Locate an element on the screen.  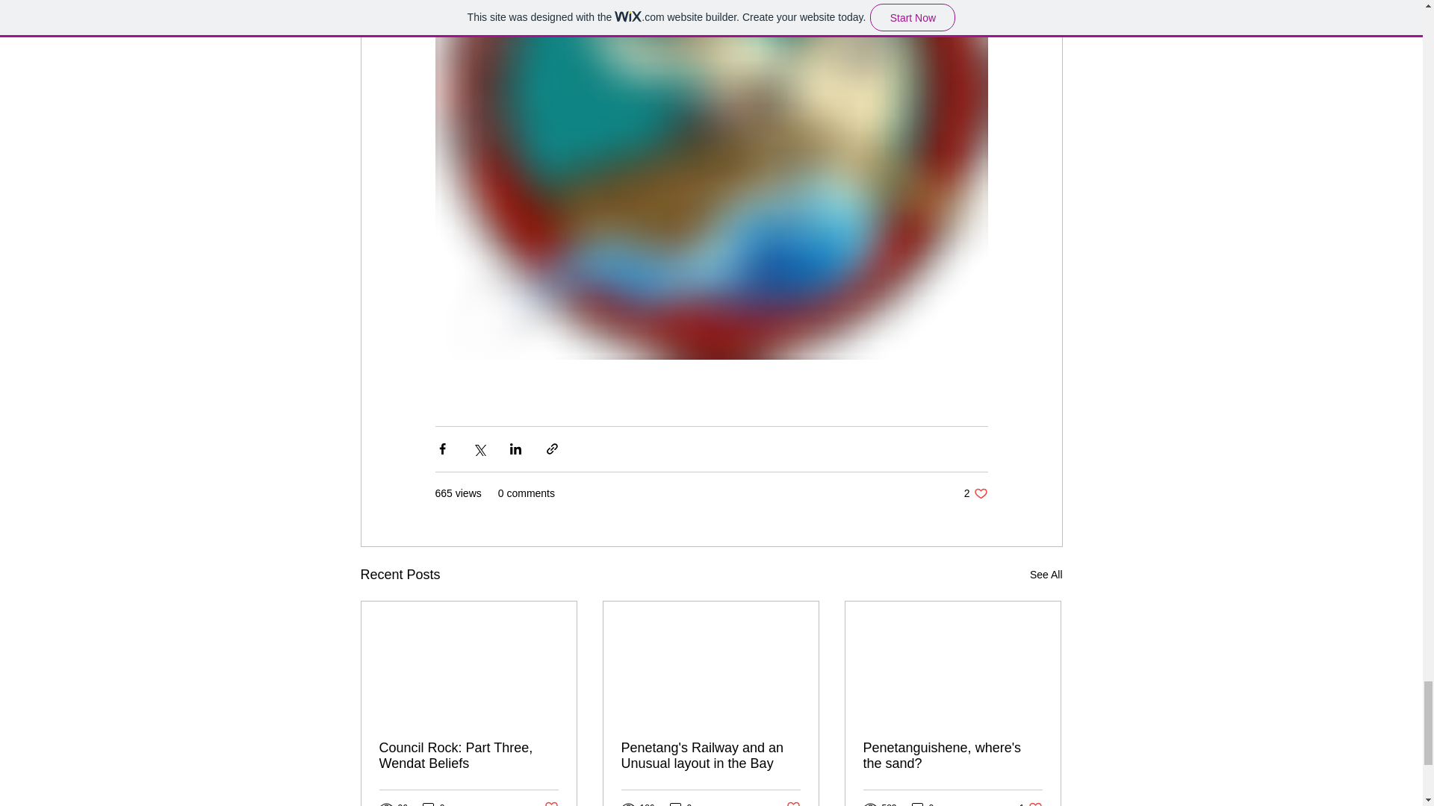
Penetang's Railway and an Unusual layout in the Bay is located at coordinates (710, 755).